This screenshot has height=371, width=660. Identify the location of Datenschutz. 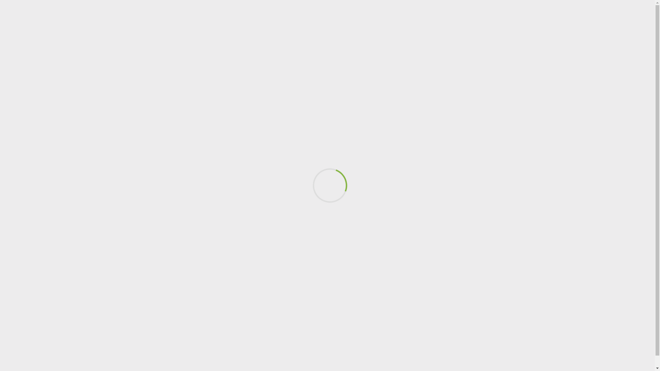
(519, 352).